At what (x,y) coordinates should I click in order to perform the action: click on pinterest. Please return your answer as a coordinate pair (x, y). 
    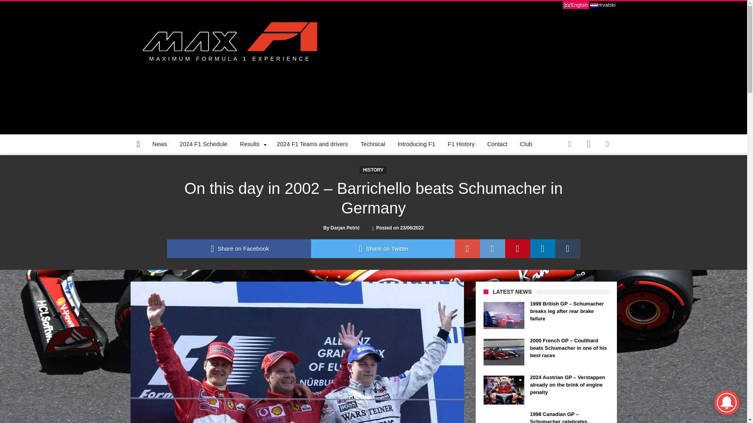
    Looking at the image, I should click on (518, 248).